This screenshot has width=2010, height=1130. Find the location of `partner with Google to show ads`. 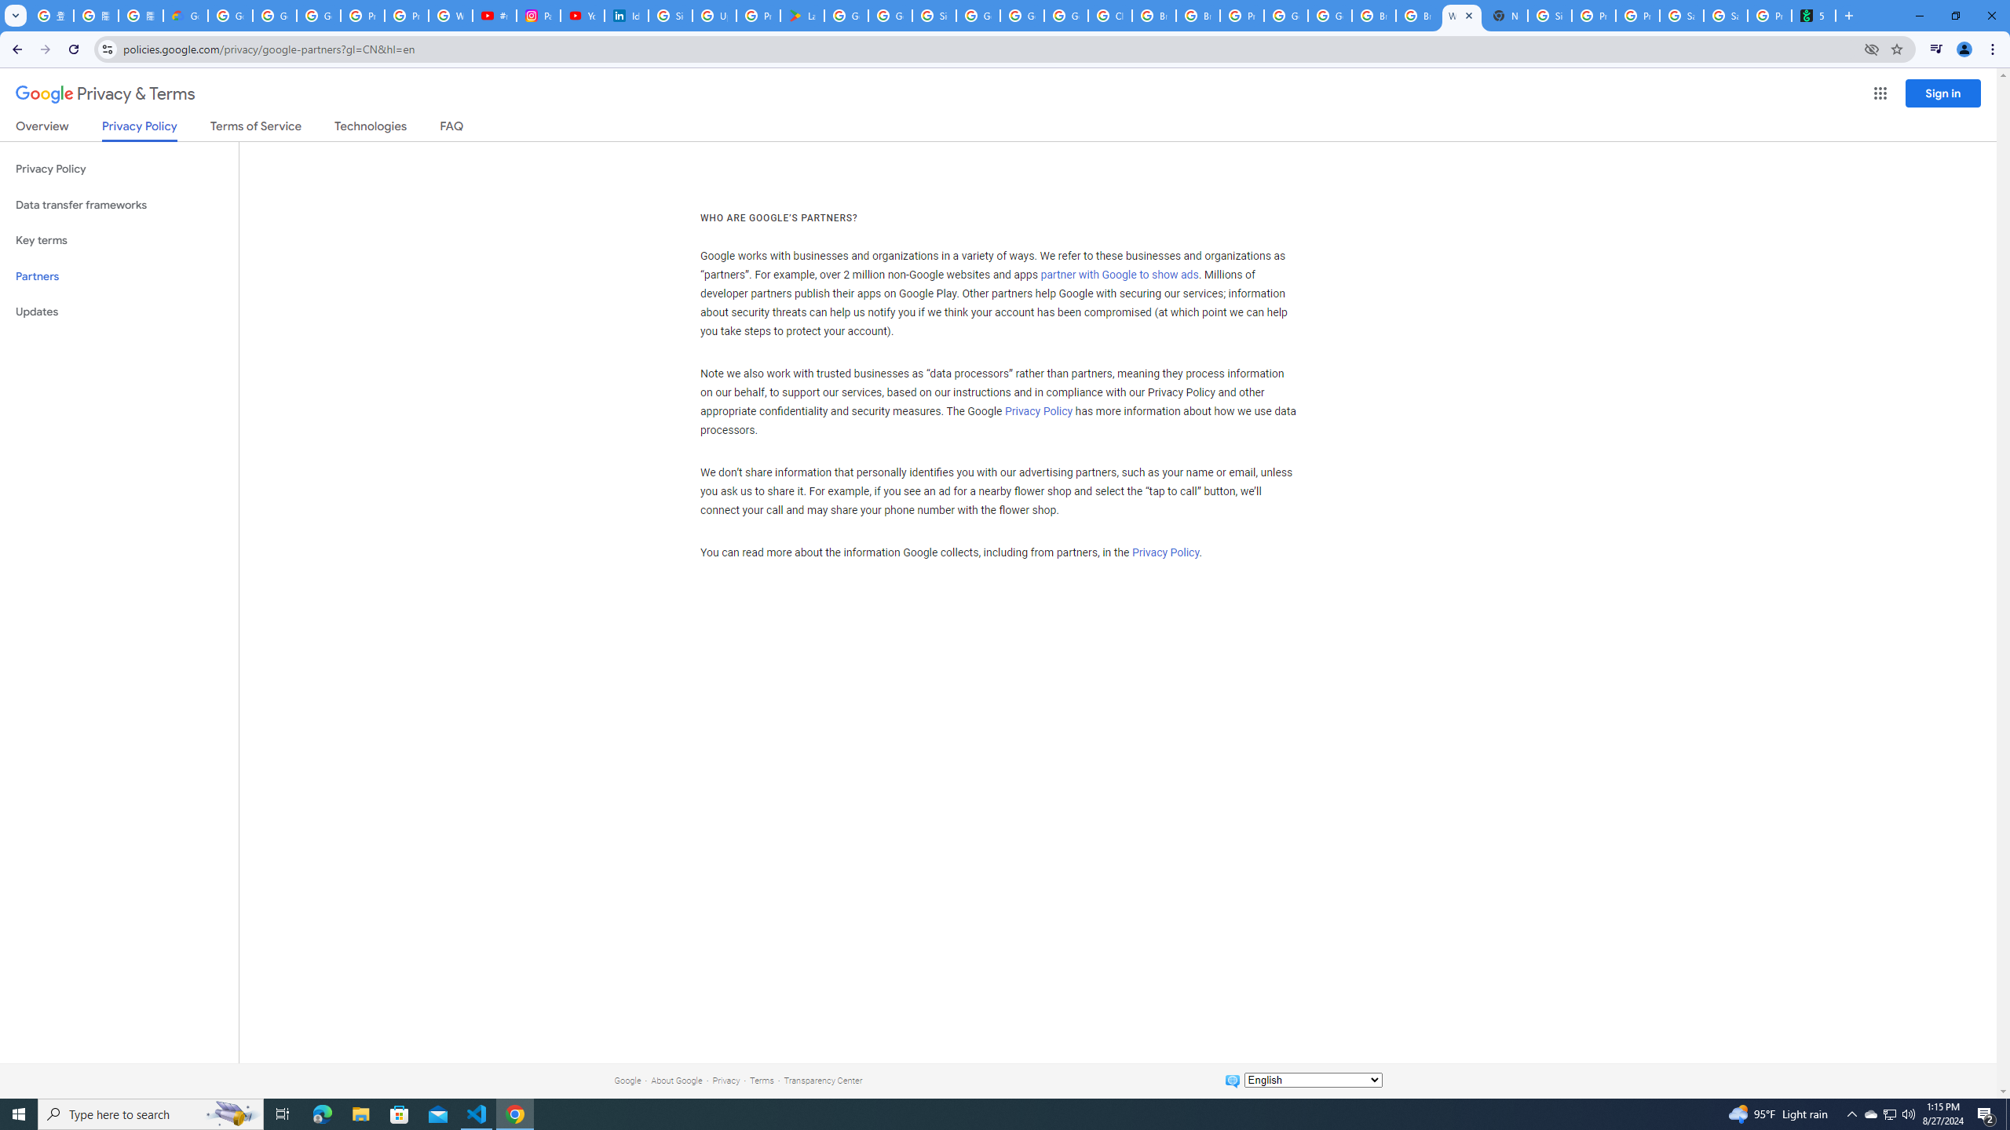

partner with Google to show ads is located at coordinates (1120, 275).